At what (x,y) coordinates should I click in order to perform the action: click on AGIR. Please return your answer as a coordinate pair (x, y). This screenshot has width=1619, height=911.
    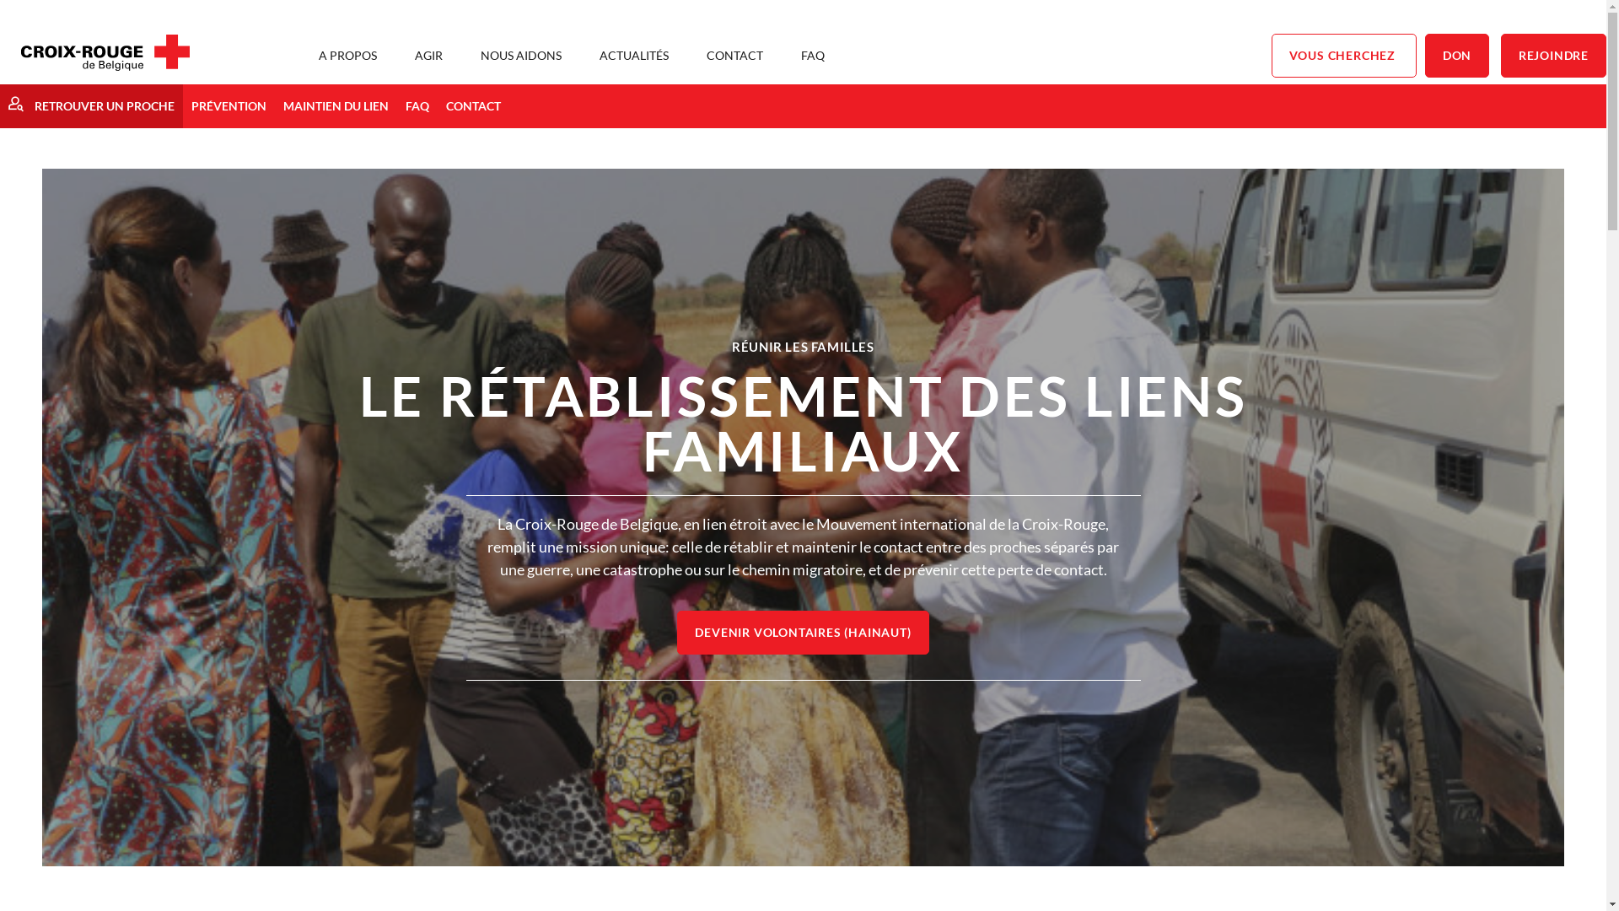
    Looking at the image, I should click on (428, 56).